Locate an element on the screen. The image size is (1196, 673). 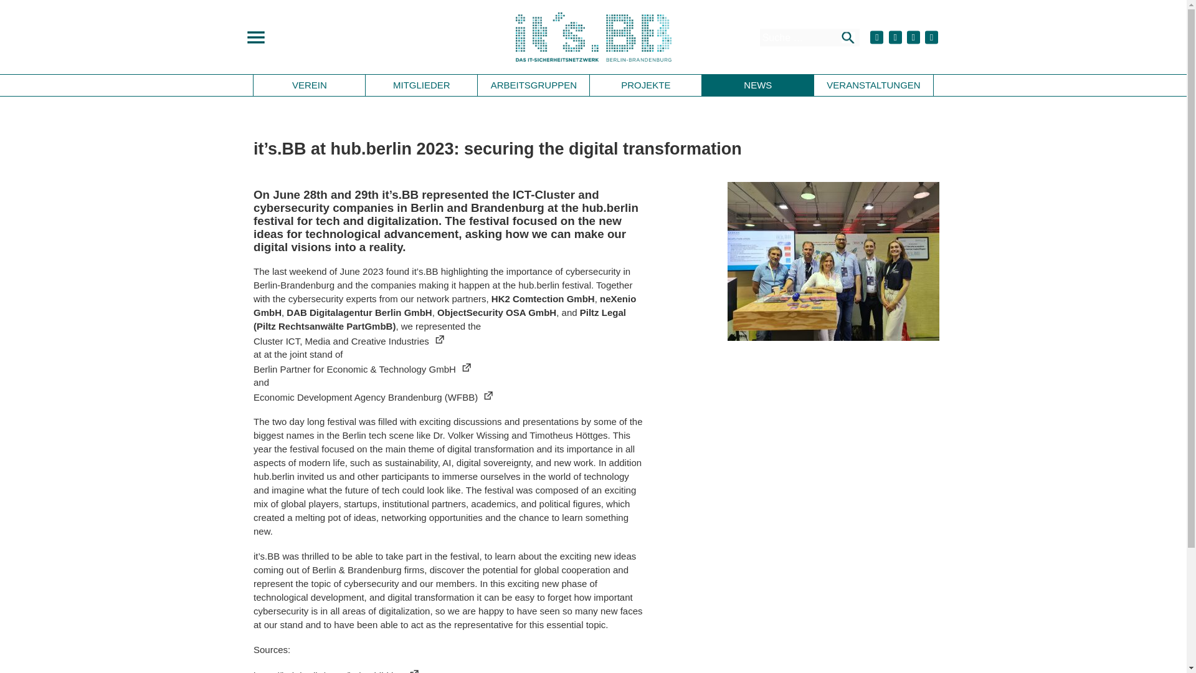
Twitter is located at coordinates (877, 37).